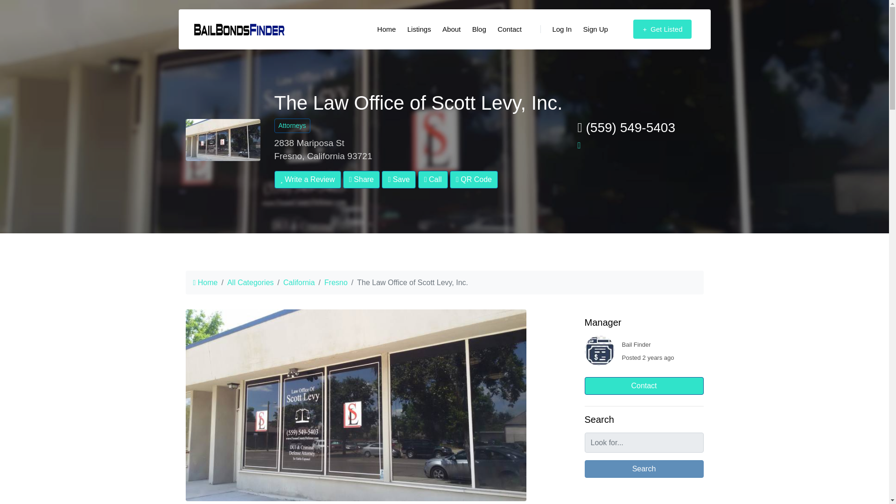 This screenshot has height=504, width=896. Describe the element at coordinates (510, 29) in the screenshot. I see `Contact` at that location.